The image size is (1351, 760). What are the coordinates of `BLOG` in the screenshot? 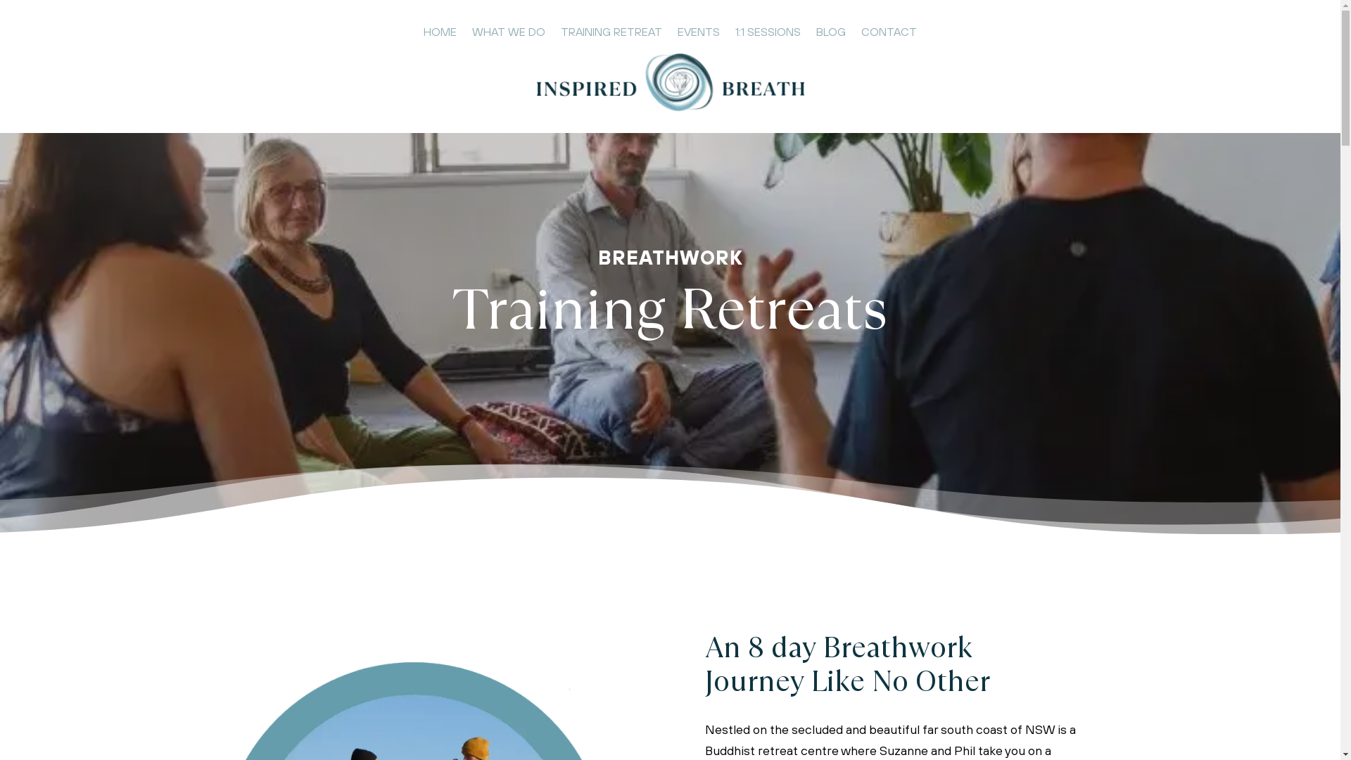 It's located at (831, 34).